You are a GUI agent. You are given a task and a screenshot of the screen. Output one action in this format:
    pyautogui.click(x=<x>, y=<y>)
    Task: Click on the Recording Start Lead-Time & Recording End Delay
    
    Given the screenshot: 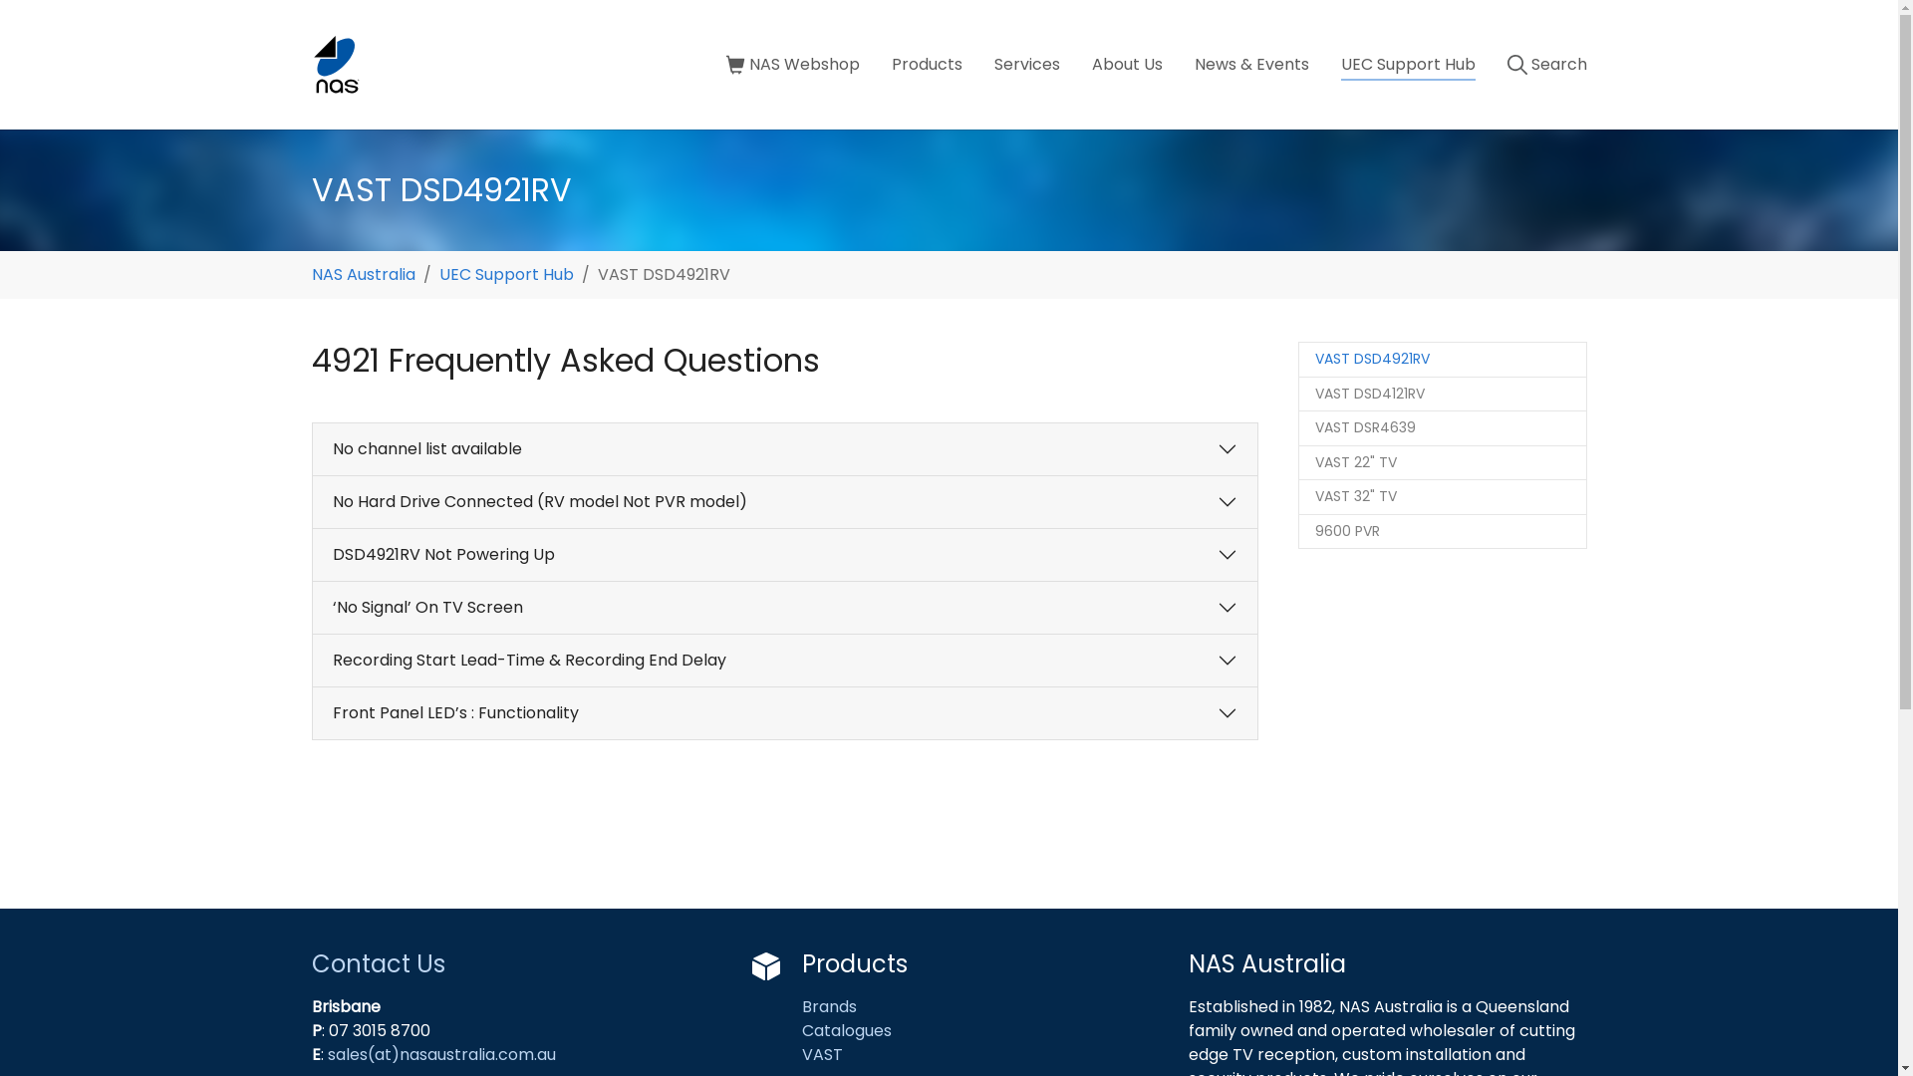 What is the action you would take?
    pyautogui.click(x=785, y=661)
    